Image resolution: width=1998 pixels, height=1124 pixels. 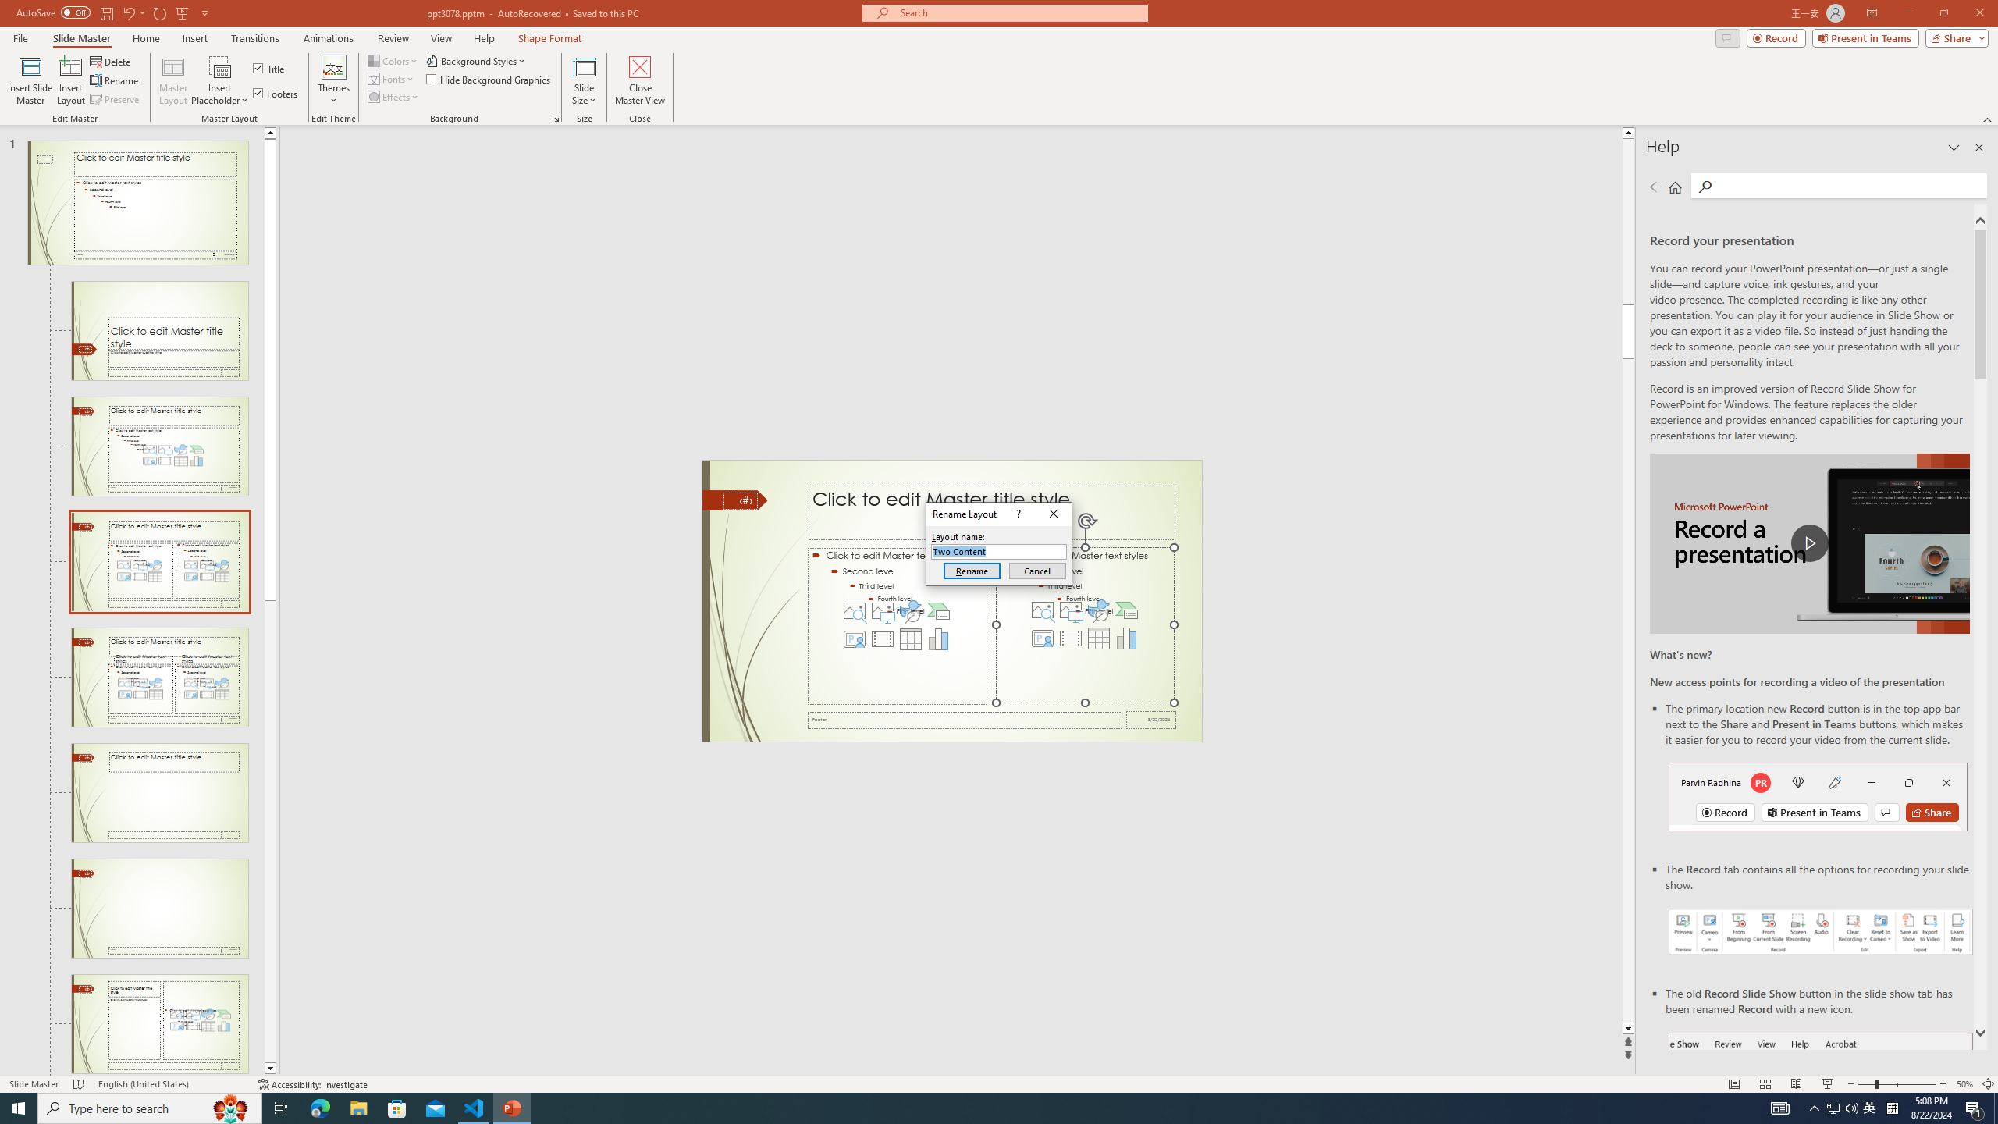 I want to click on Preserve, so click(x=116, y=100).